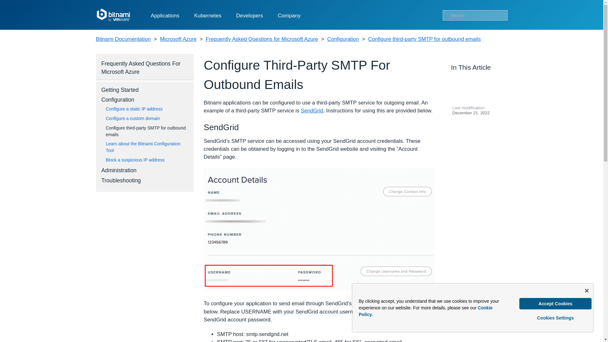 Image resolution: width=608 pixels, height=342 pixels. Describe the element at coordinates (123, 39) in the screenshot. I see `Bitnami Documentation` at that location.